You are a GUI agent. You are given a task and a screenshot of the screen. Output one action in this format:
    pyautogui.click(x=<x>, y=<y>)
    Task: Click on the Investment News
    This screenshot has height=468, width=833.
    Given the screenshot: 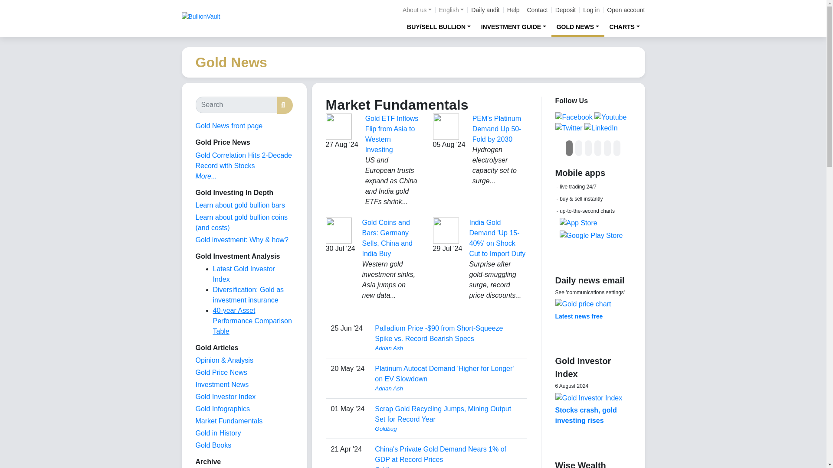 What is the action you would take?
    pyautogui.click(x=221, y=385)
    